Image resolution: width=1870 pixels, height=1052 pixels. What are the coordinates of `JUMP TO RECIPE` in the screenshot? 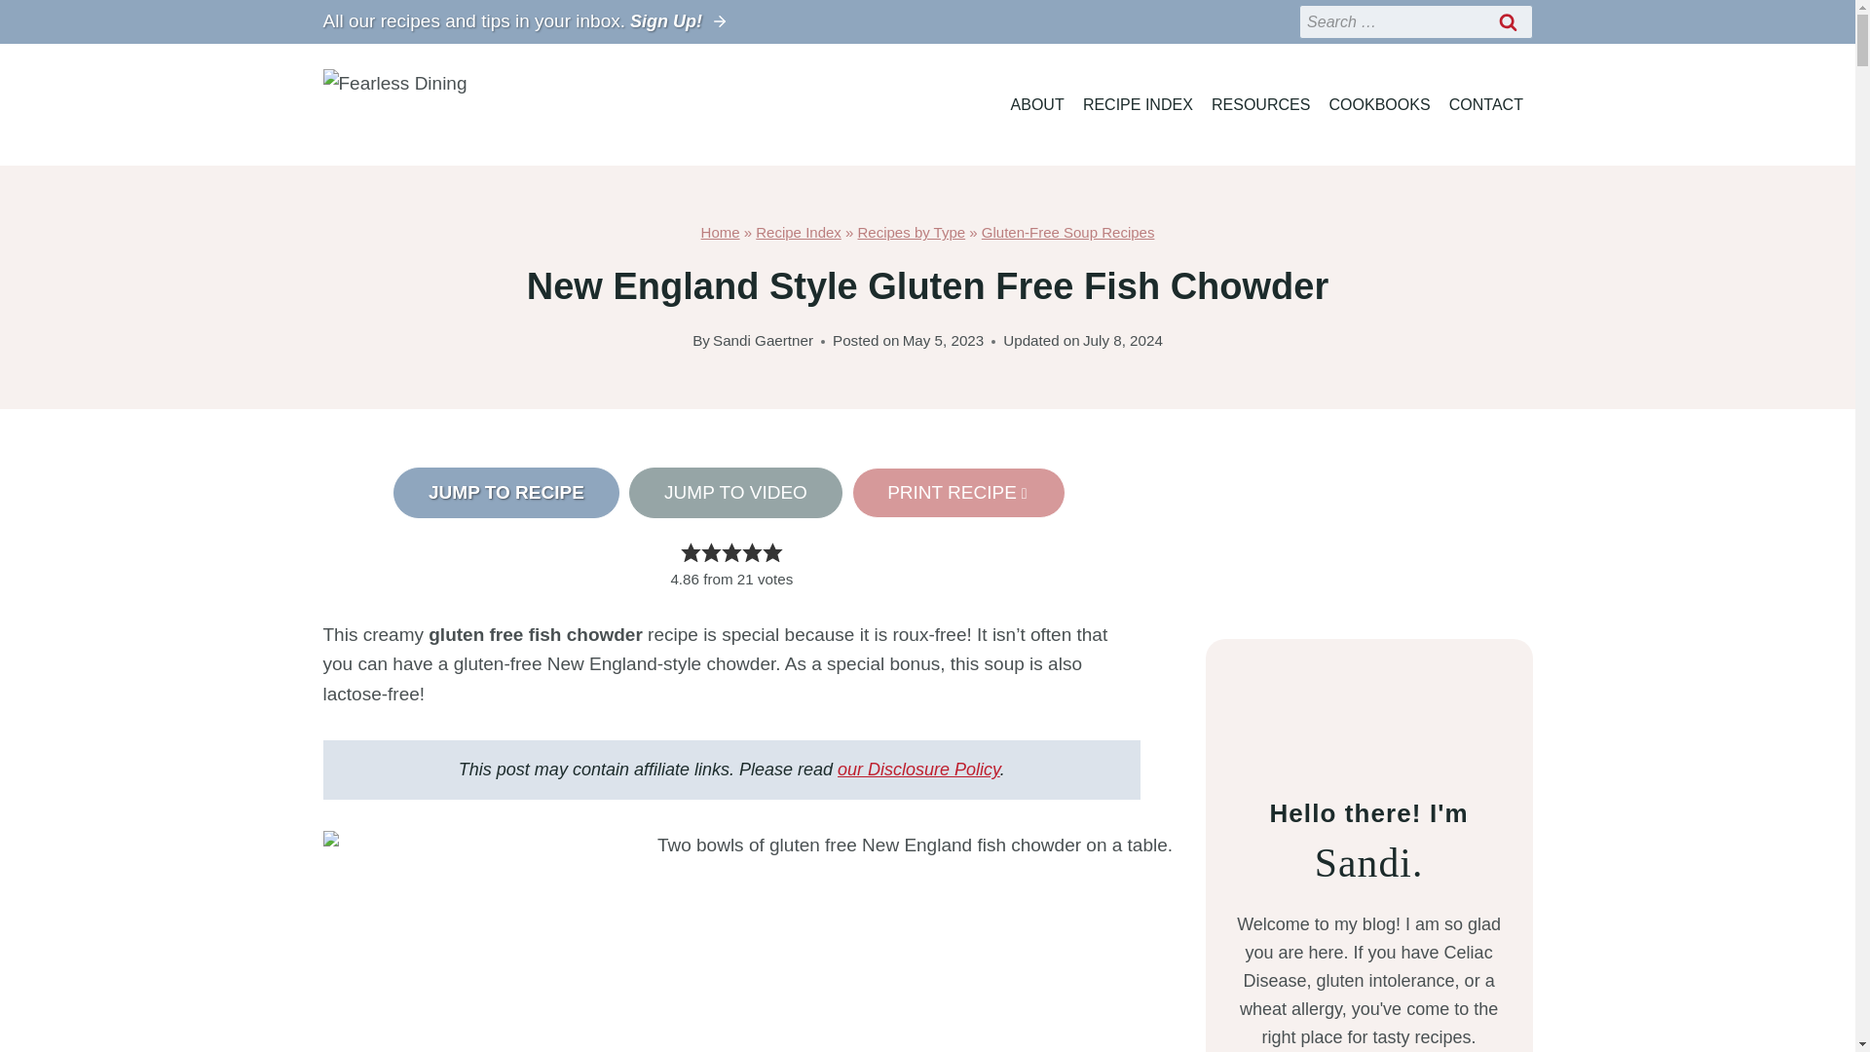 It's located at (505, 493).